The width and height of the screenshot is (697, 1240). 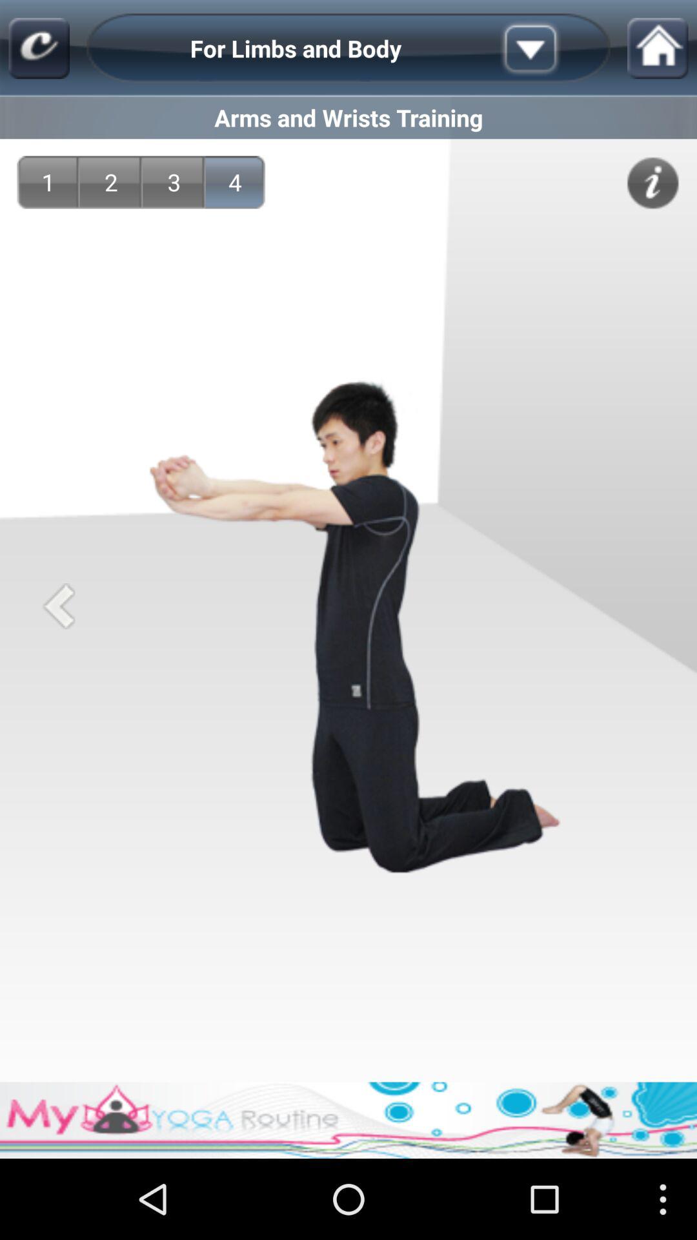 I want to click on tap item below the arms and wrists app, so click(x=174, y=182).